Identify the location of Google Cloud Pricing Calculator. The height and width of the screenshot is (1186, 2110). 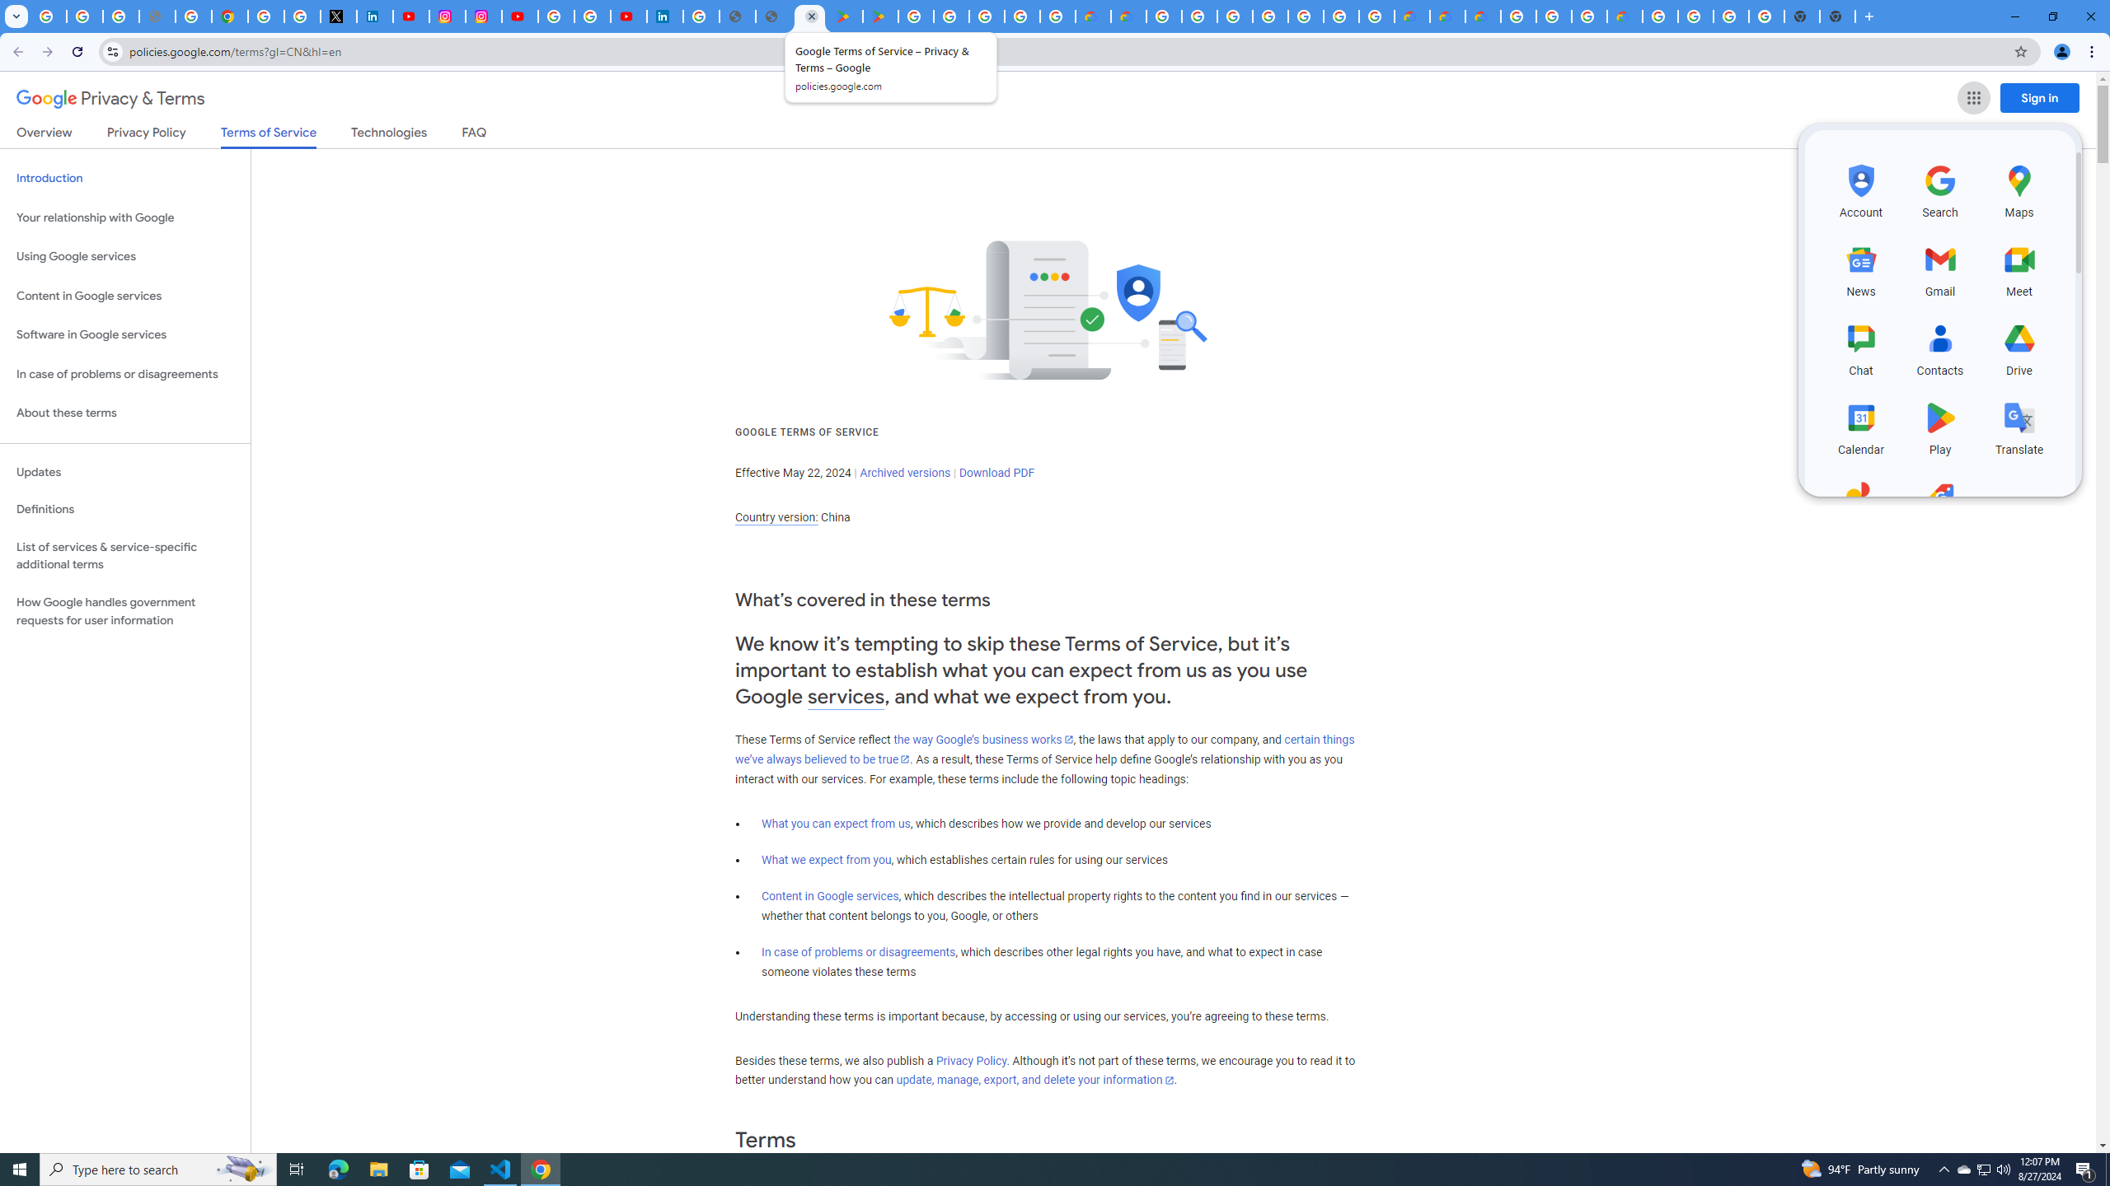
(1447, 16).